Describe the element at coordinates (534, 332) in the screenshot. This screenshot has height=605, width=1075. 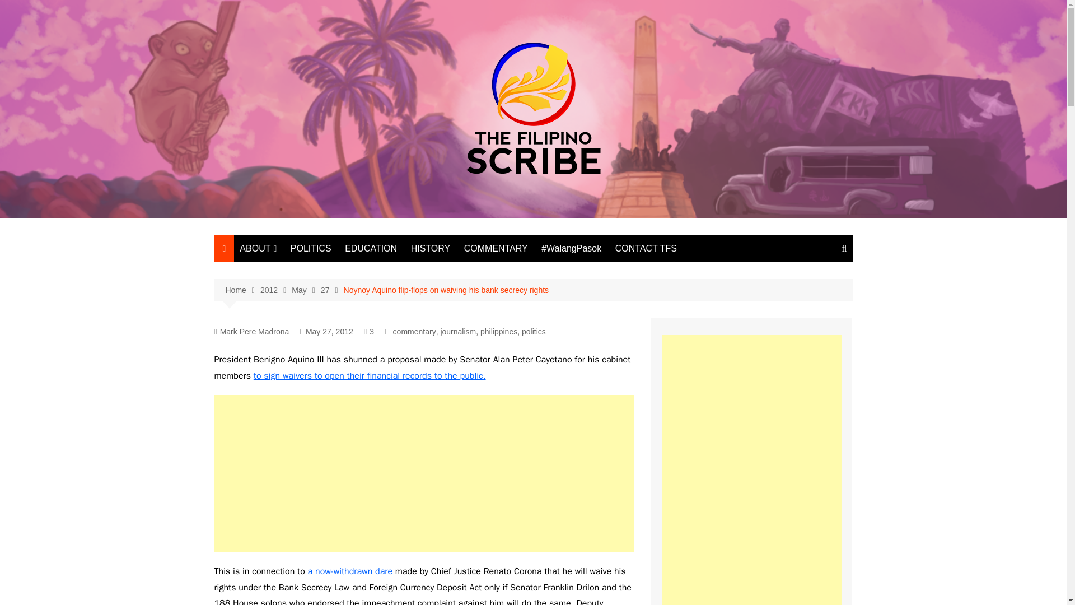
I see `politics` at that location.